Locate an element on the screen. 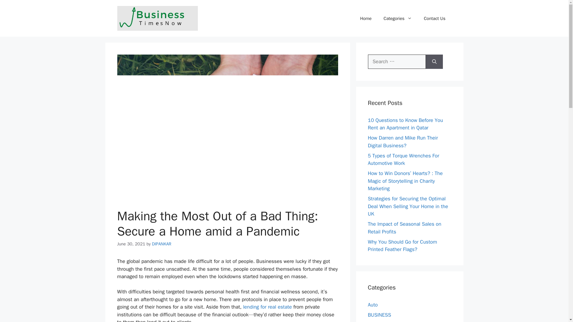 The width and height of the screenshot is (573, 322). View all posts by DIPANKAR is located at coordinates (161, 244).